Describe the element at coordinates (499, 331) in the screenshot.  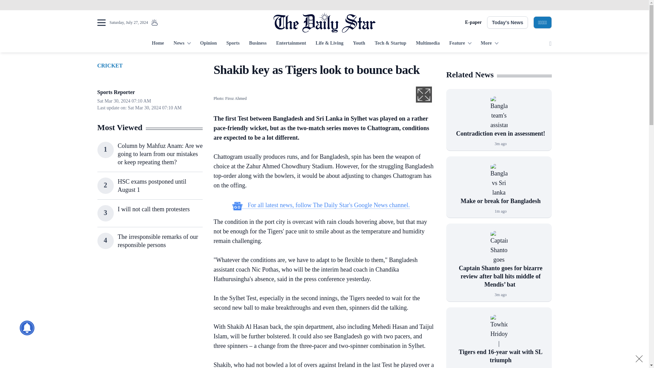
I see `Towhid Hridoy` at that location.